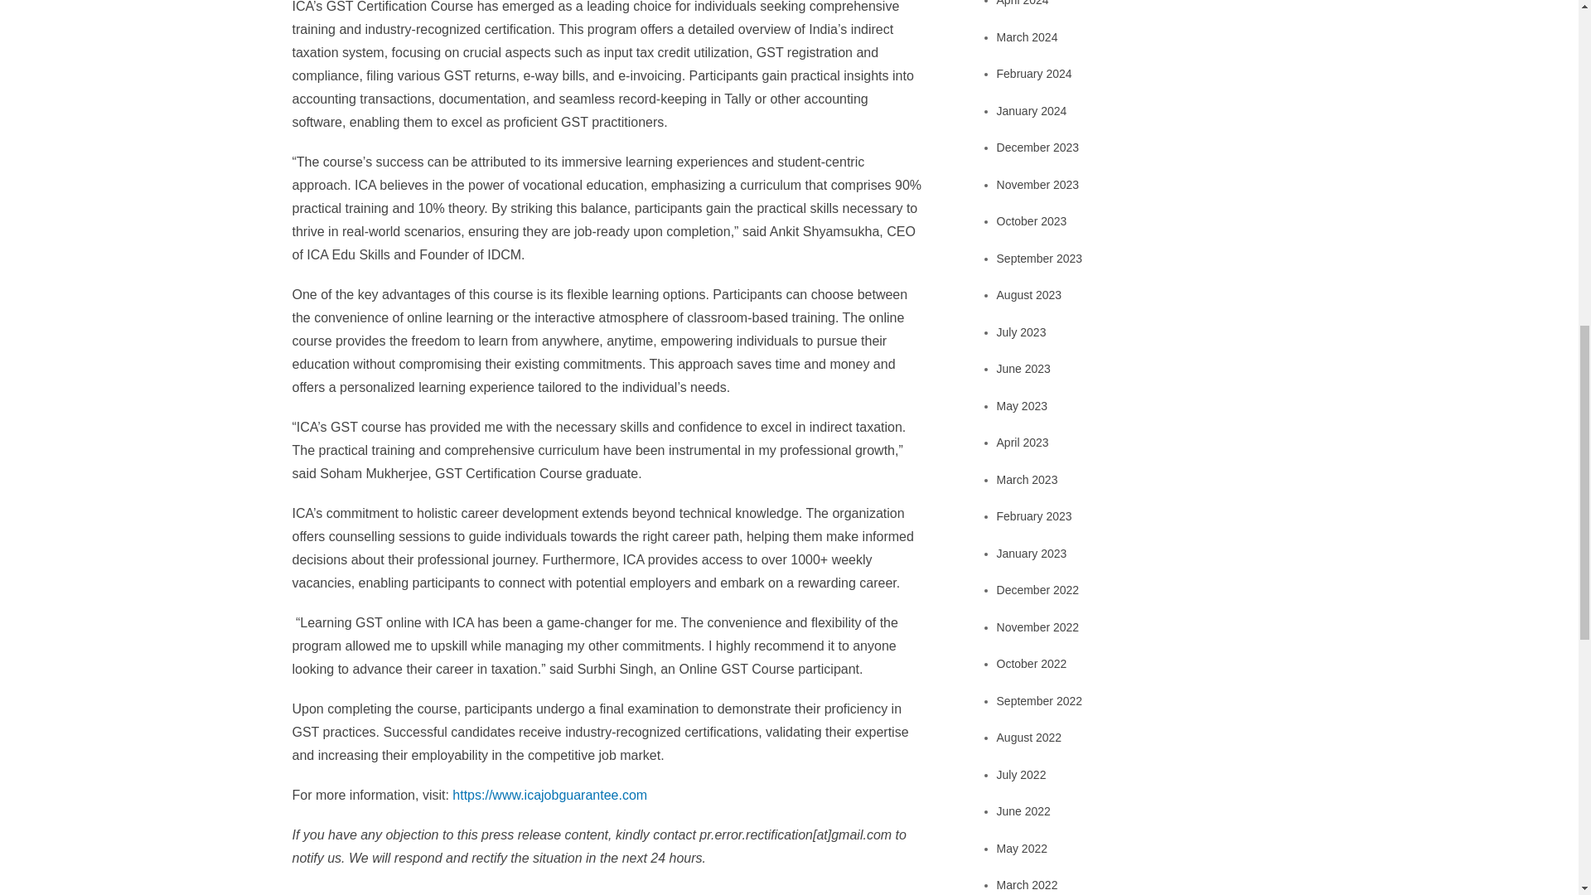 Image resolution: width=1591 pixels, height=895 pixels. Describe the element at coordinates (1032, 111) in the screenshot. I see `January 2024` at that location.